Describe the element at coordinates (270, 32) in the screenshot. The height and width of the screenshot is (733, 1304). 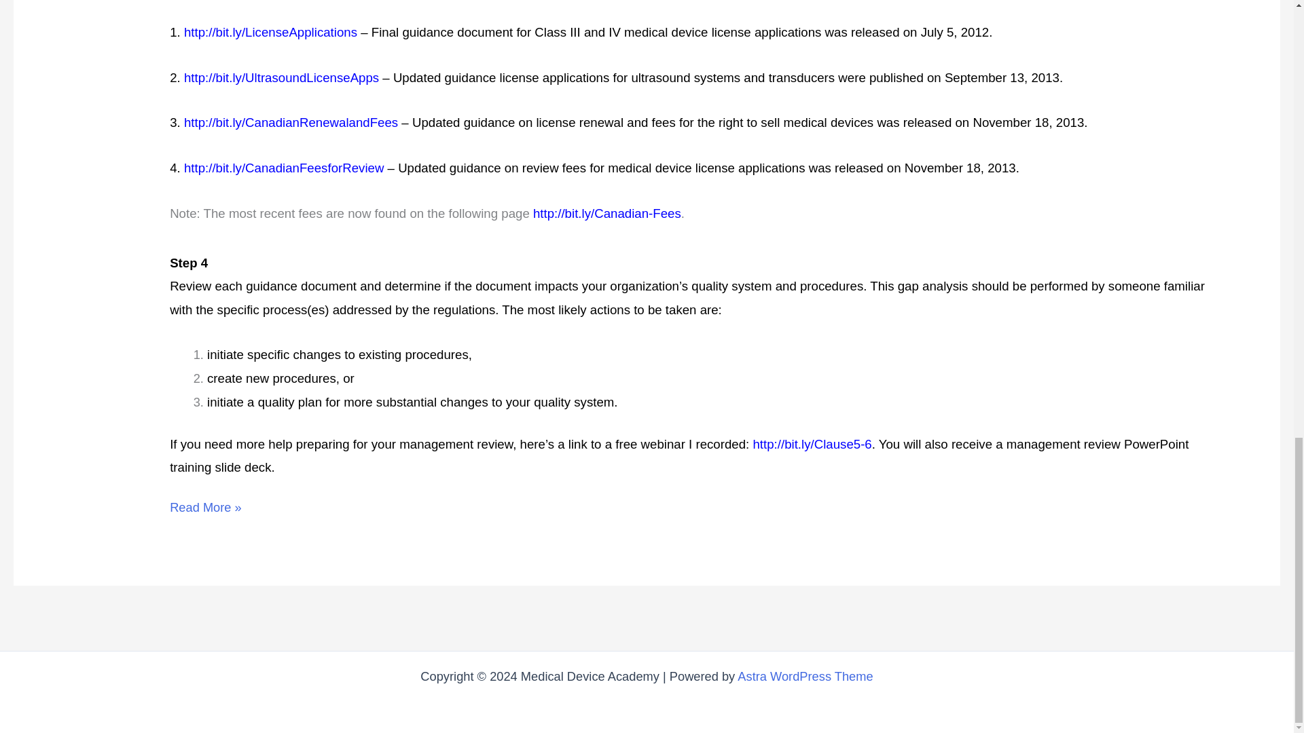
I see `Link to the License Application Guidance Document` at that location.